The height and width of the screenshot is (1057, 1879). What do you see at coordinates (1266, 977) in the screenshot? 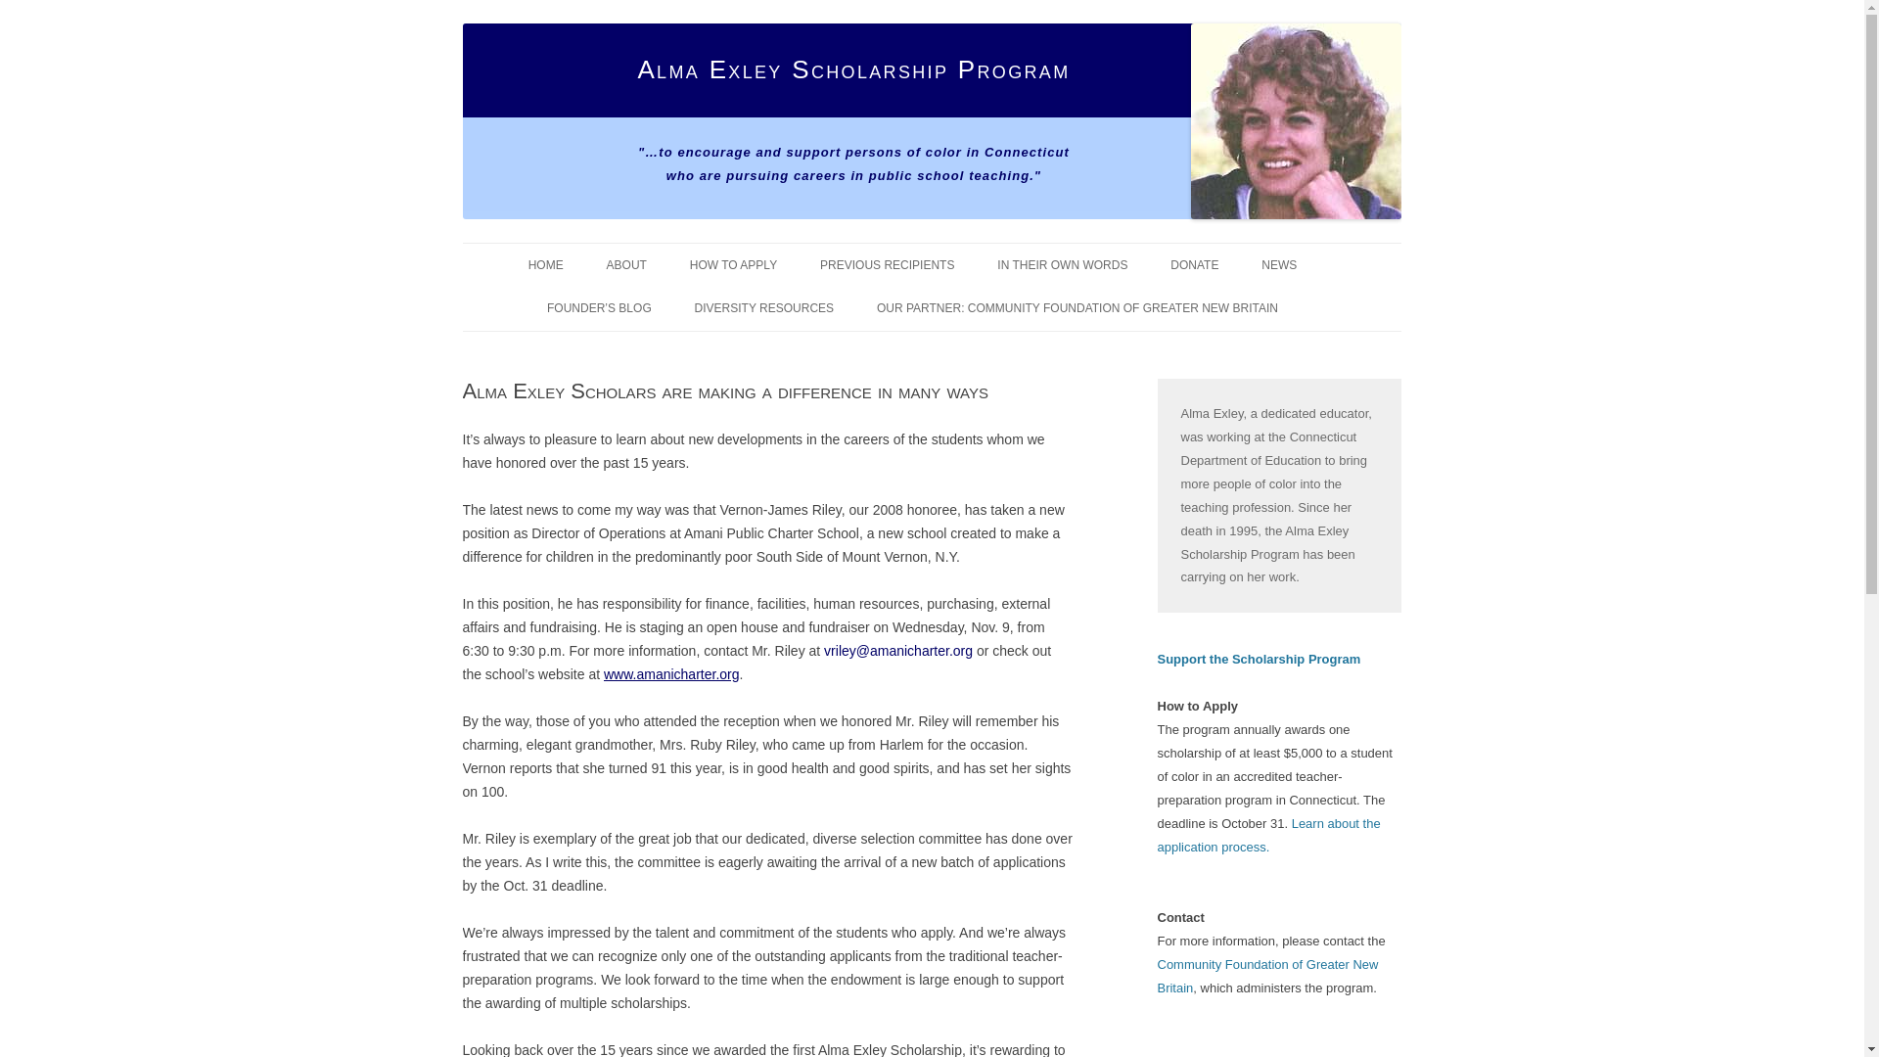
I see `Community Foundation of Greater New Britain` at bounding box center [1266, 977].